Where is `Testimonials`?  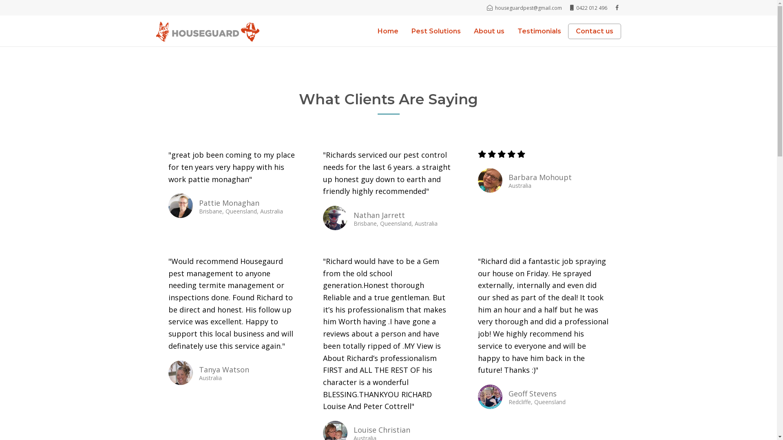 Testimonials is located at coordinates (539, 31).